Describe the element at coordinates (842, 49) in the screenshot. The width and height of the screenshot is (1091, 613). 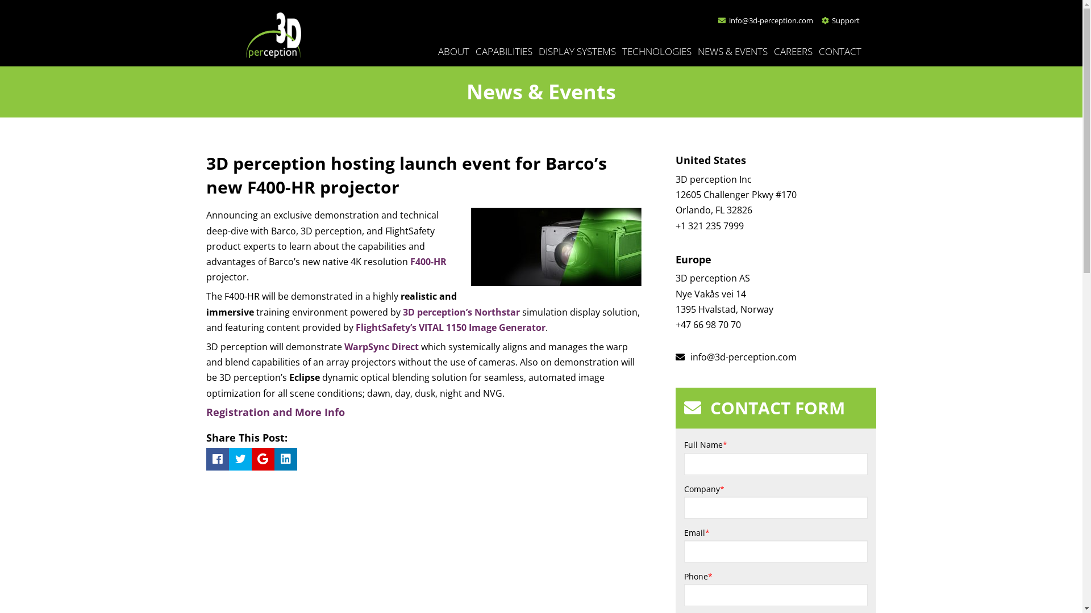
I see `CONTACT` at that location.